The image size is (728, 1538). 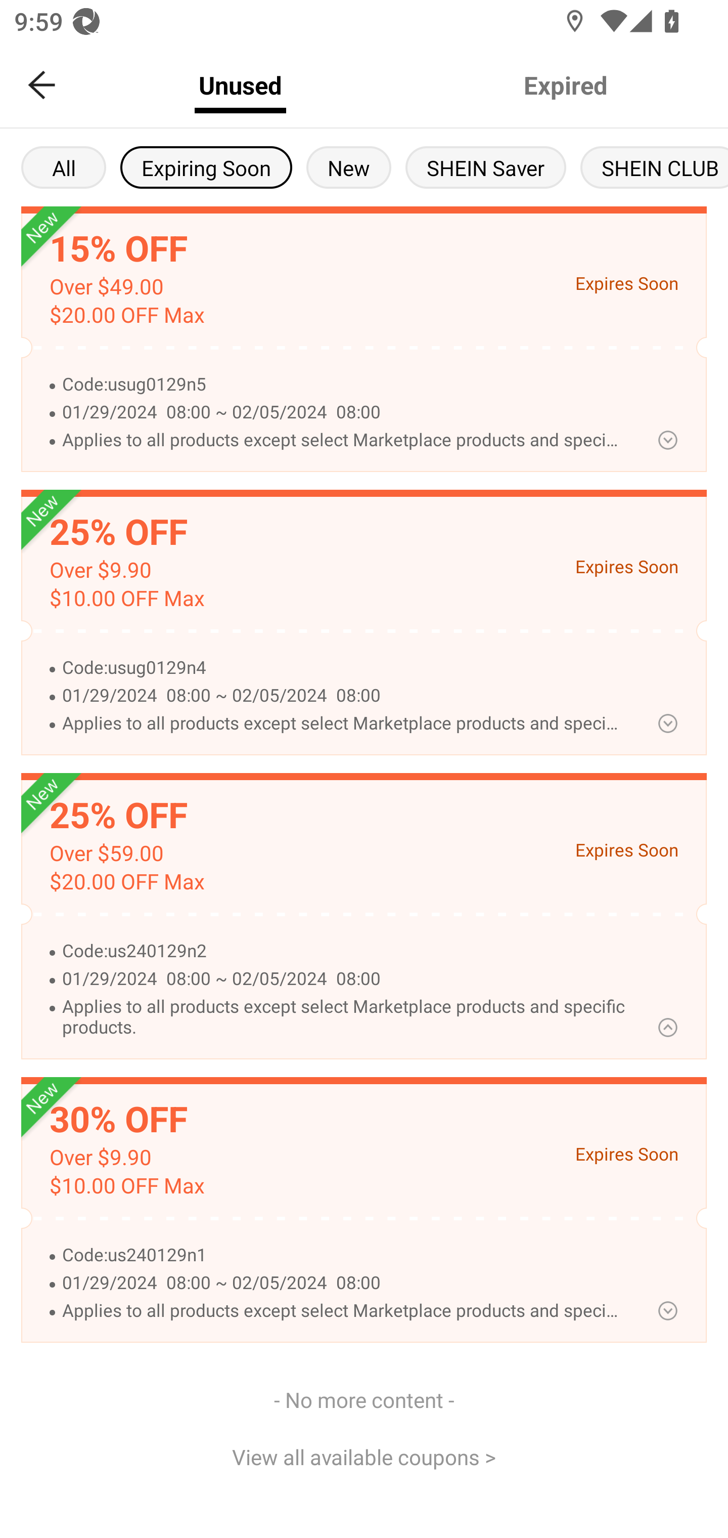 I want to click on Pack up, so click(x=667, y=1027).